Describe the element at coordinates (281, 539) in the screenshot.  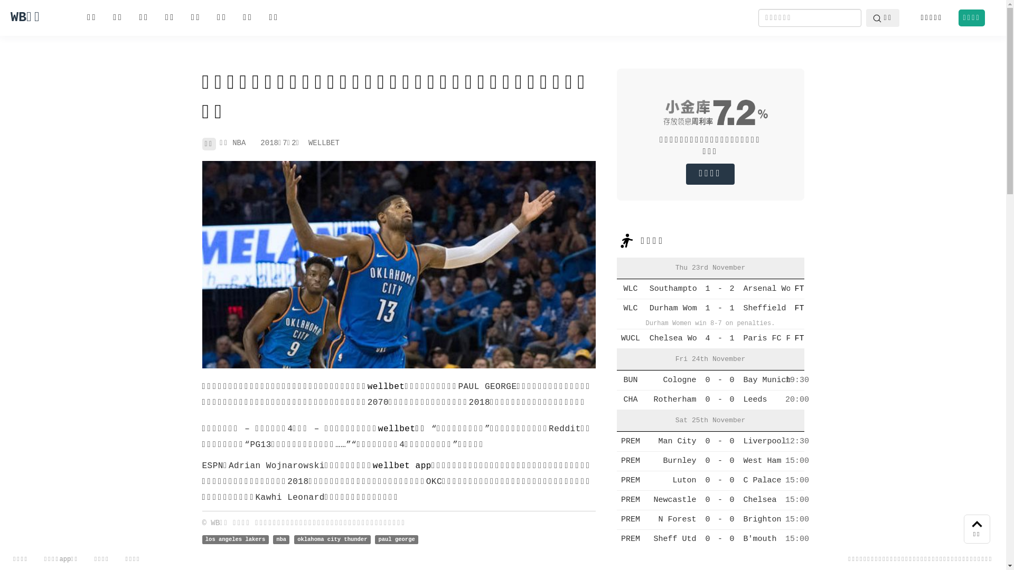
I see `nba` at that location.